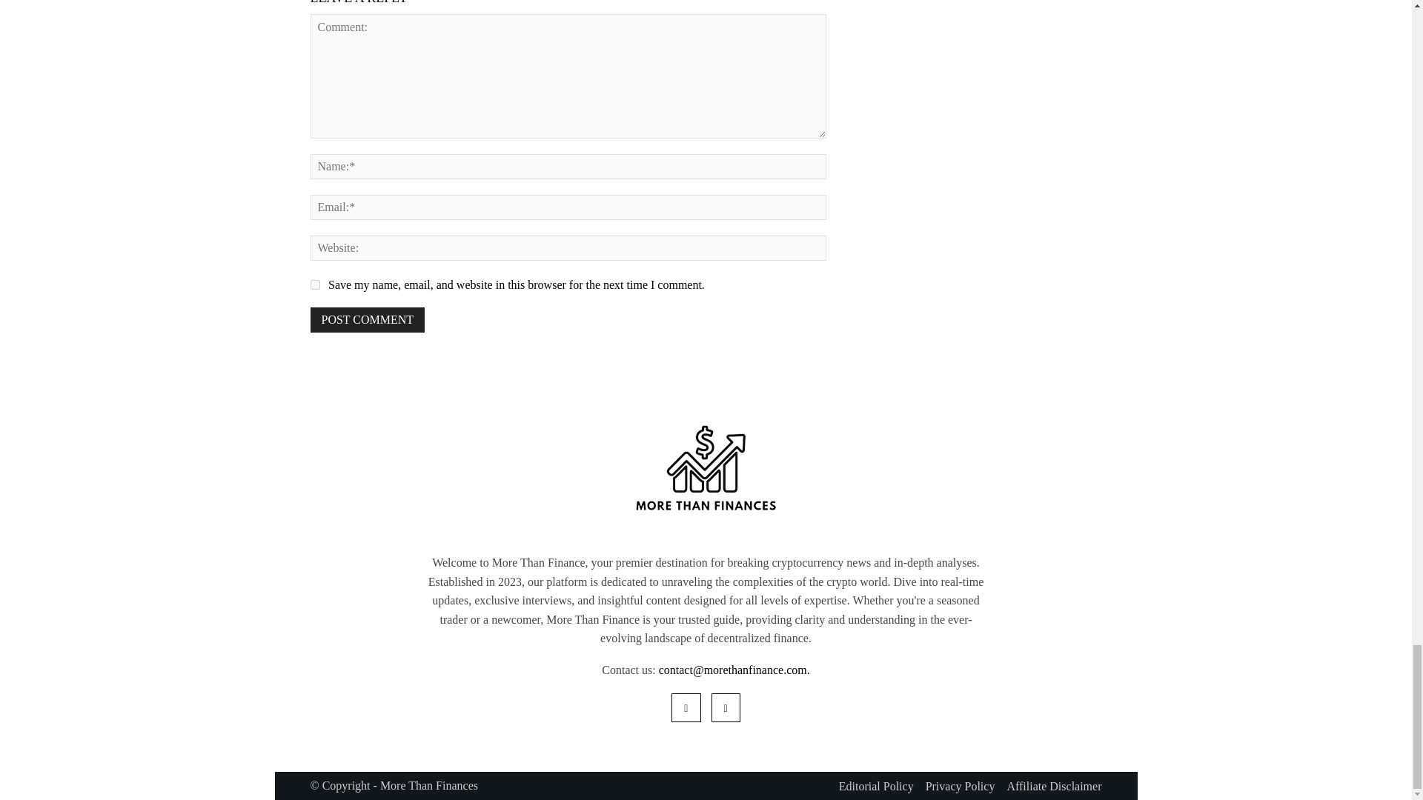  I want to click on yes, so click(314, 284).